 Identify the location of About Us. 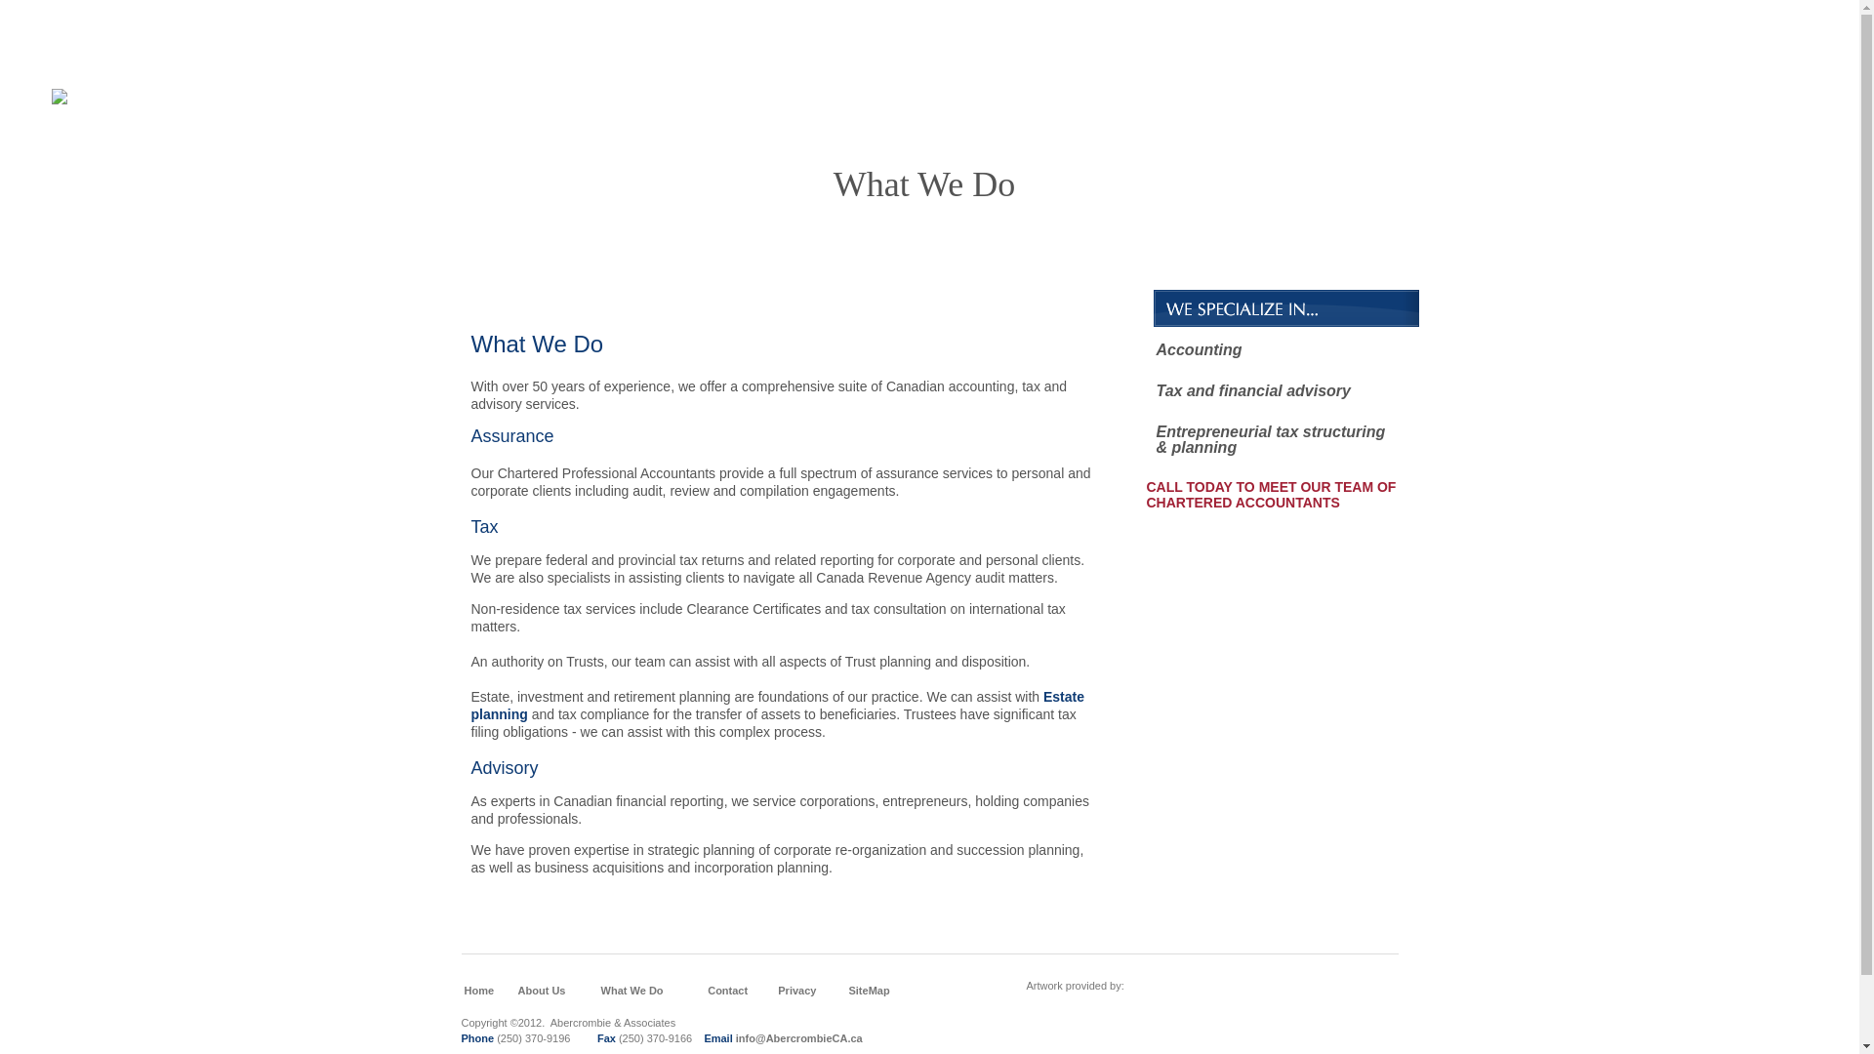
(543, 991).